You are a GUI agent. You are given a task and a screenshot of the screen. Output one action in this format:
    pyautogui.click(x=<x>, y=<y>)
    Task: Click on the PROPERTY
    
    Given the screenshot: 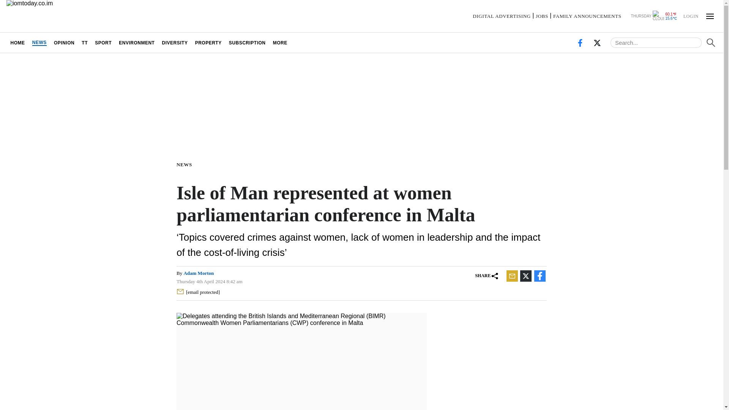 What is the action you would take?
    pyautogui.click(x=208, y=43)
    